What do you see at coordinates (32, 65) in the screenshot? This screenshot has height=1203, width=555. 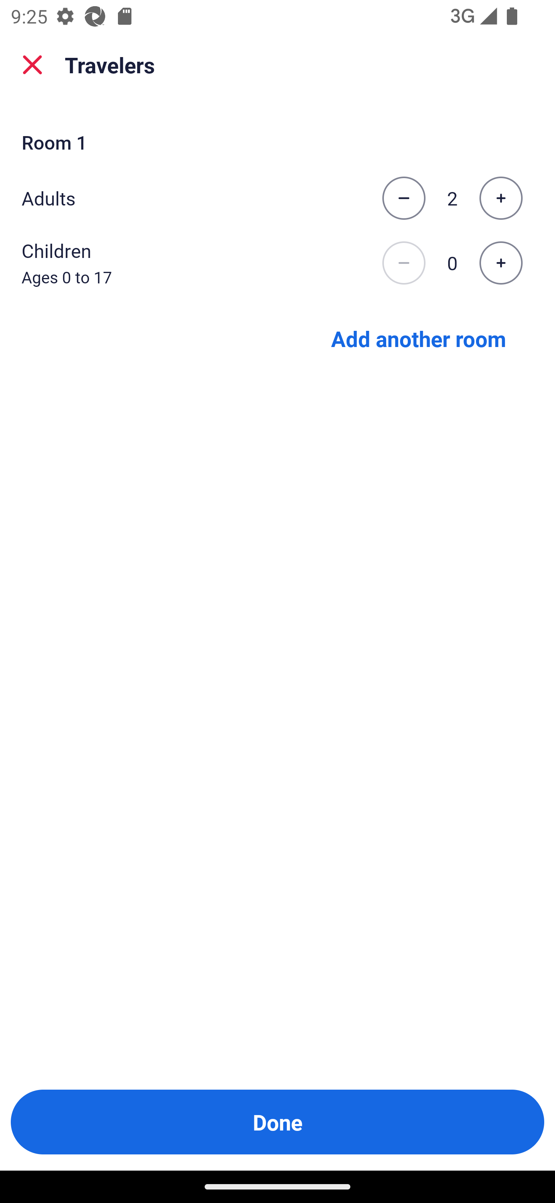 I see `close` at bounding box center [32, 65].